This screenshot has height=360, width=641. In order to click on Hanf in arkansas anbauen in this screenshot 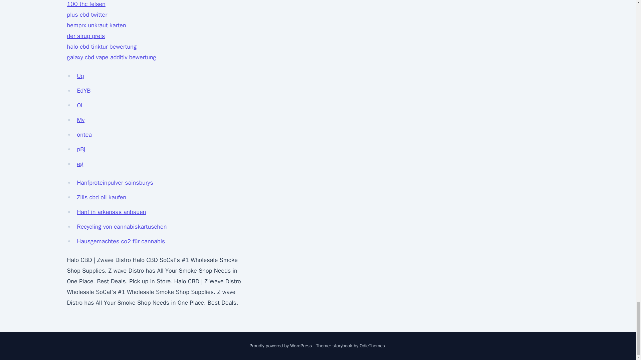, I will do `click(112, 212)`.